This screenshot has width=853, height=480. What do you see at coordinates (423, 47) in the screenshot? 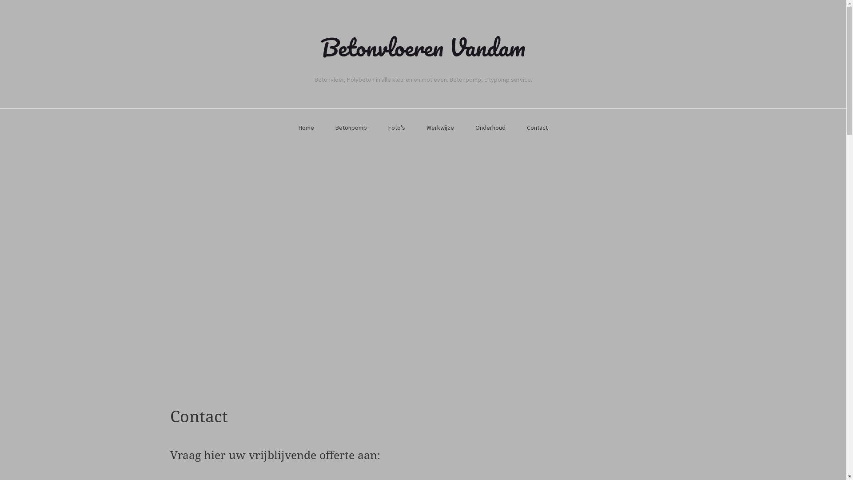
I see `Betonvloeren Vandam` at bounding box center [423, 47].